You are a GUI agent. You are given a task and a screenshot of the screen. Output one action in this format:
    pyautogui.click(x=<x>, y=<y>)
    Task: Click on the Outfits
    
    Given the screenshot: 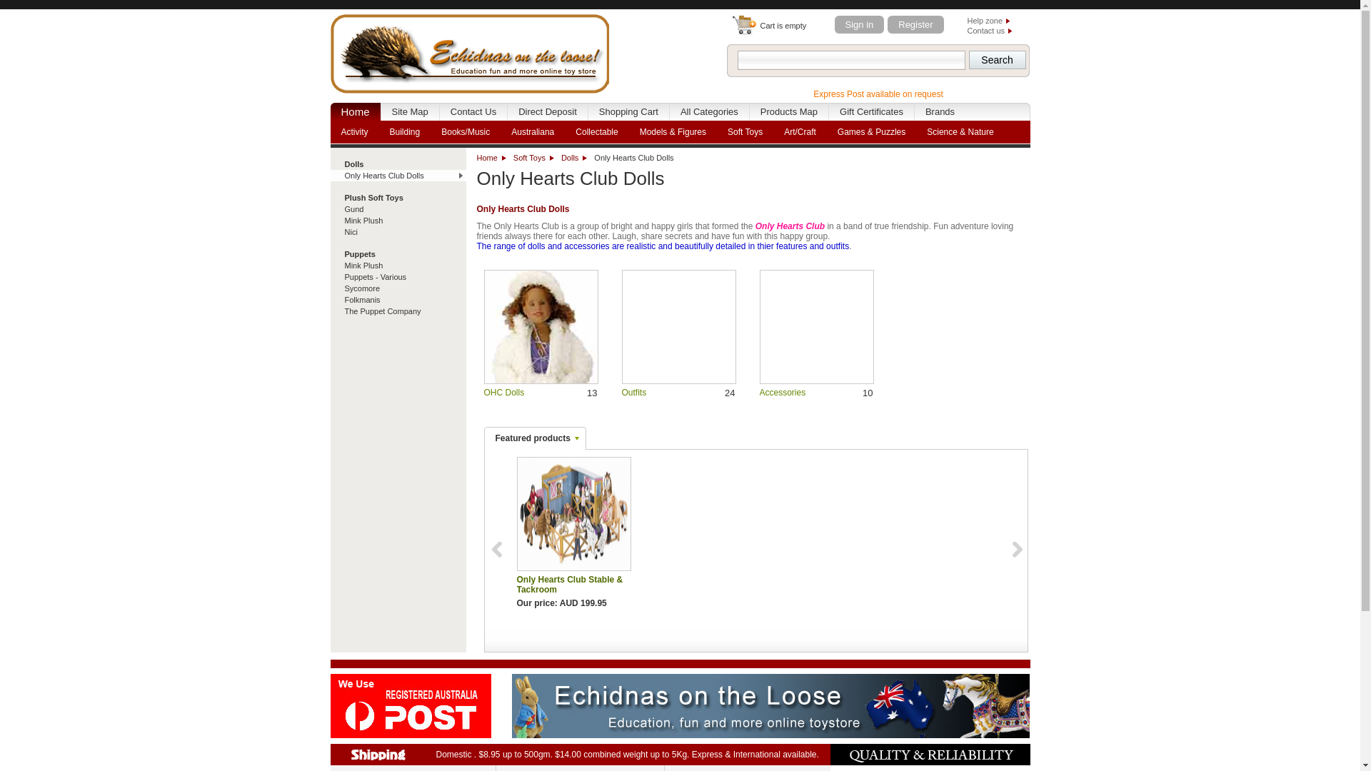 What is the action you would take?
    pyautogui.click(x=634, y=393)
    